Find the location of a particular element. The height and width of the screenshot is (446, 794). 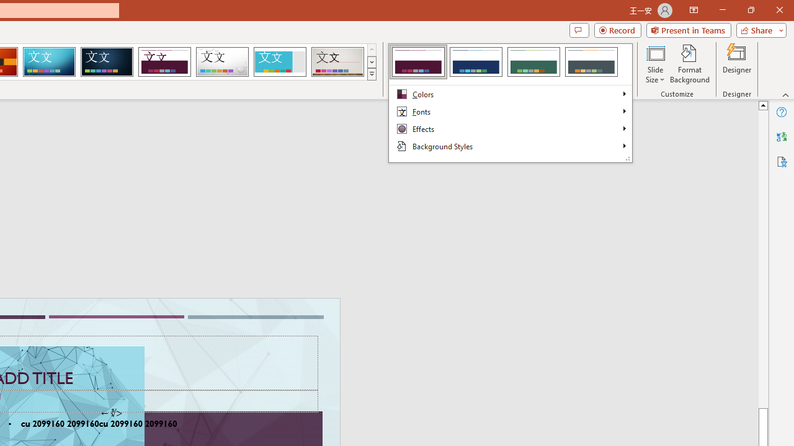

TextBox 61 is located at coordinates (115, 425).